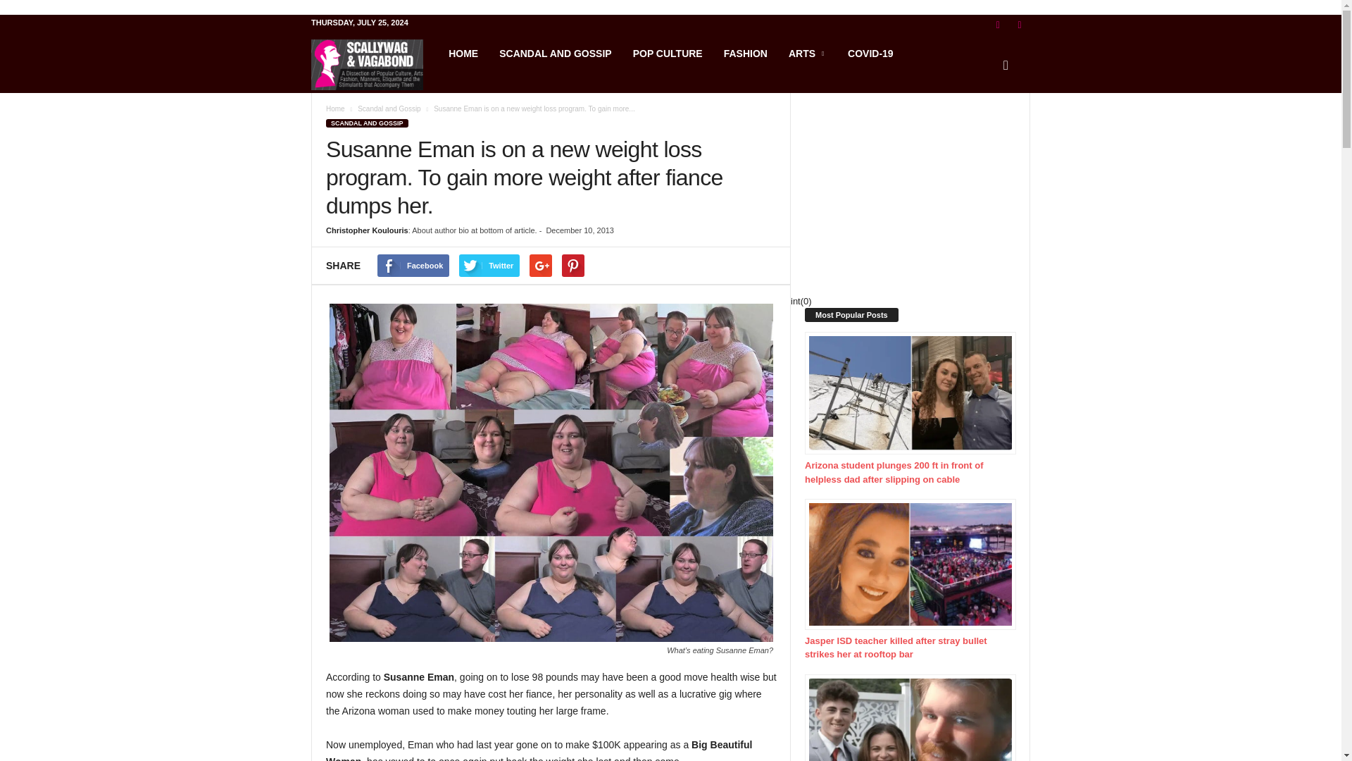 The image size is (1352, 761). Describe the element at coordinates (668, 54) in the screenshot. I see `POP CULTURE` at that location.